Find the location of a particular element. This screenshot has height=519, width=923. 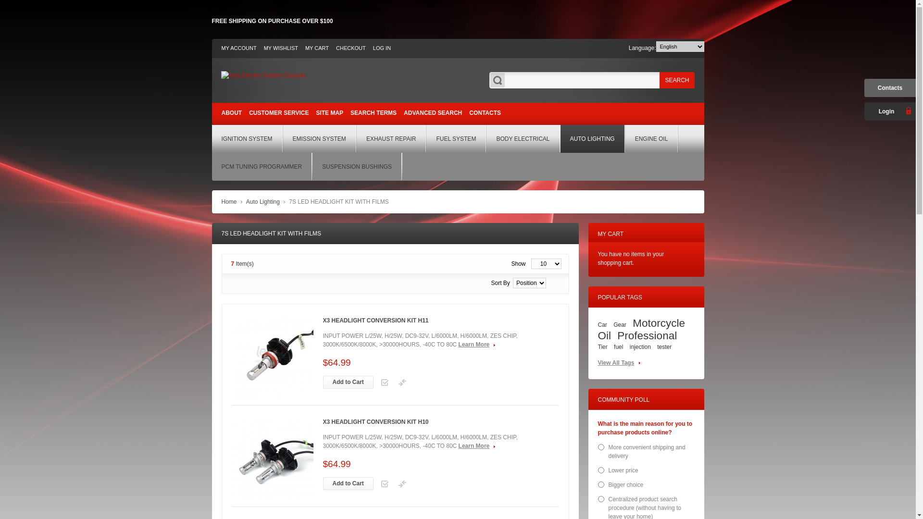

Add to Compare is located at coordinates (402, 484).